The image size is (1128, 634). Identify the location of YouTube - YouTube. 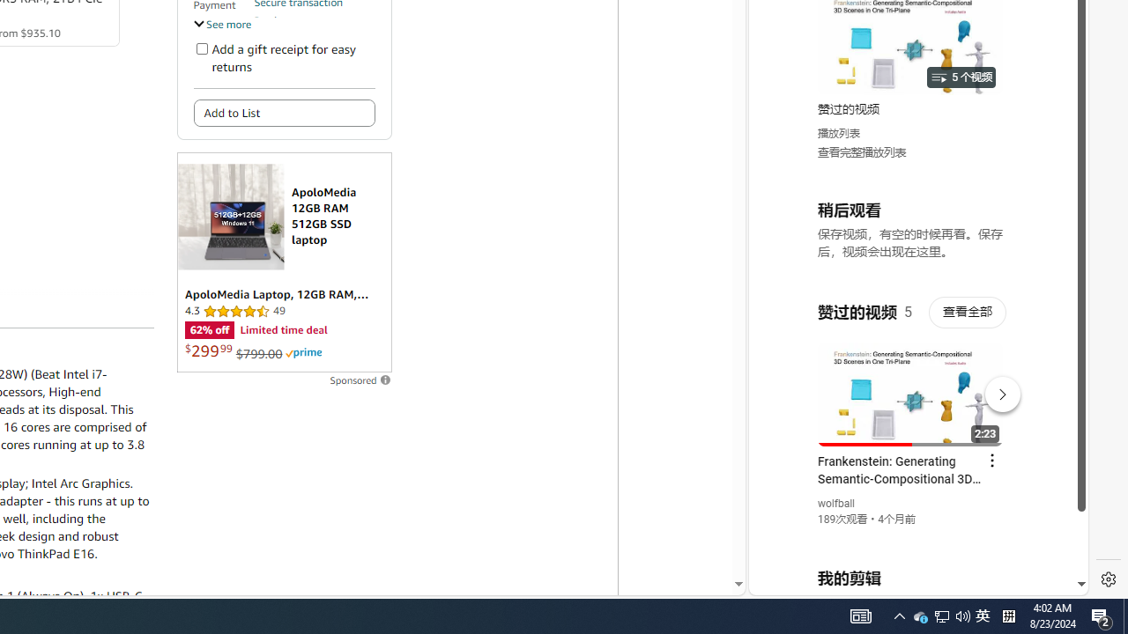
(911, 234).